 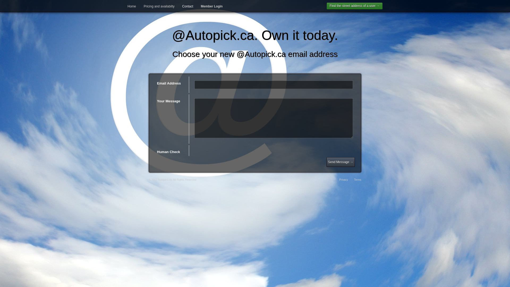 What do you see at coordinates (358, 180) in the screenshot?
I see `Terms` at bounding box center [358, 180].